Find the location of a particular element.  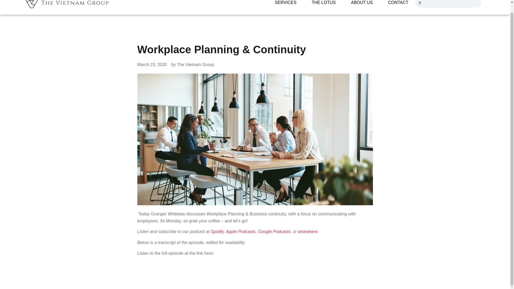

Apple Podcasts is located at coordinates (240, 231).